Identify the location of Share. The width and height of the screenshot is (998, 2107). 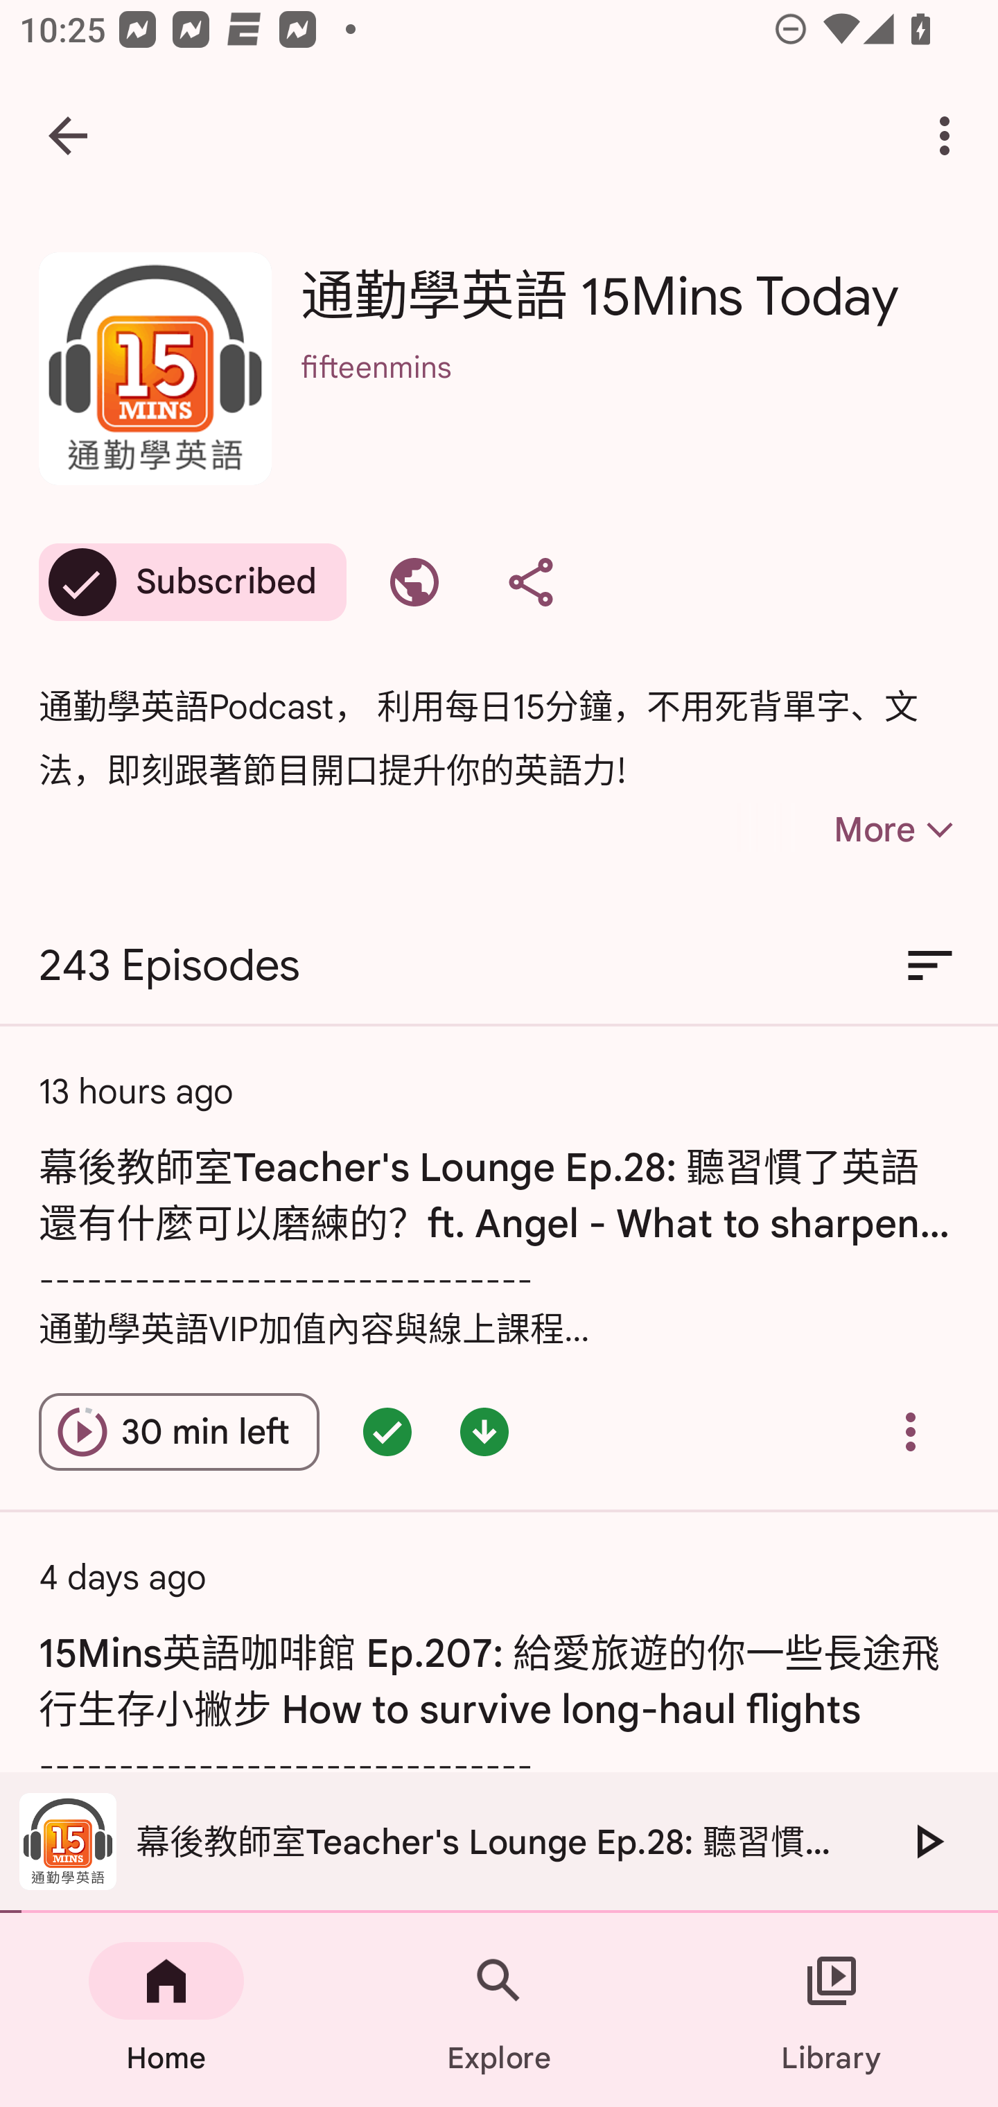
(531, 582).